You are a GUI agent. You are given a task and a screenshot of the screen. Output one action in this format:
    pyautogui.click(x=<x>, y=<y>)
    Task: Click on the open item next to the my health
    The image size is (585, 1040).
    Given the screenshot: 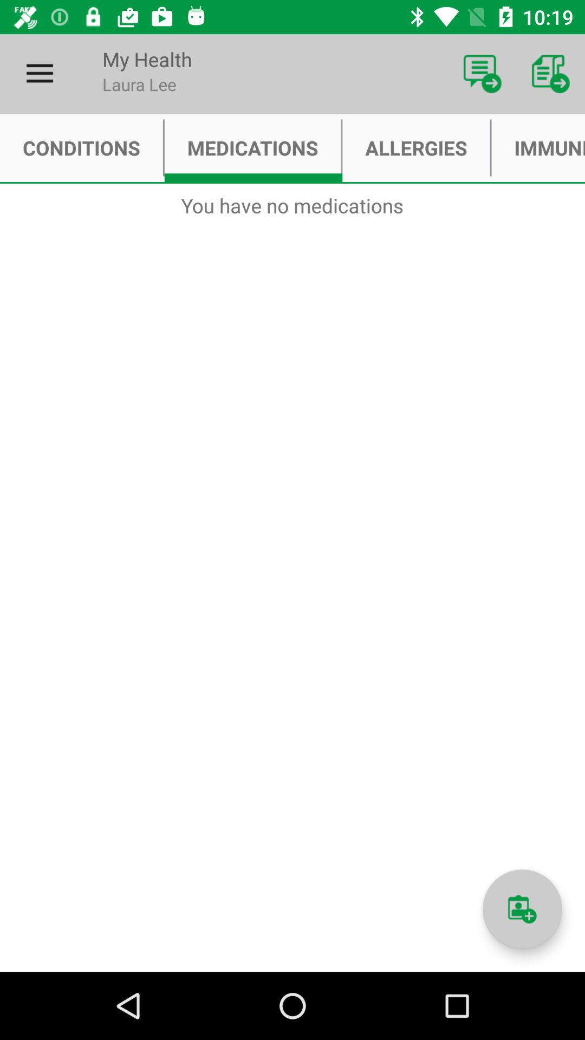 What is the action you would take?
    pyautogui.click(x=482, y=74)
    